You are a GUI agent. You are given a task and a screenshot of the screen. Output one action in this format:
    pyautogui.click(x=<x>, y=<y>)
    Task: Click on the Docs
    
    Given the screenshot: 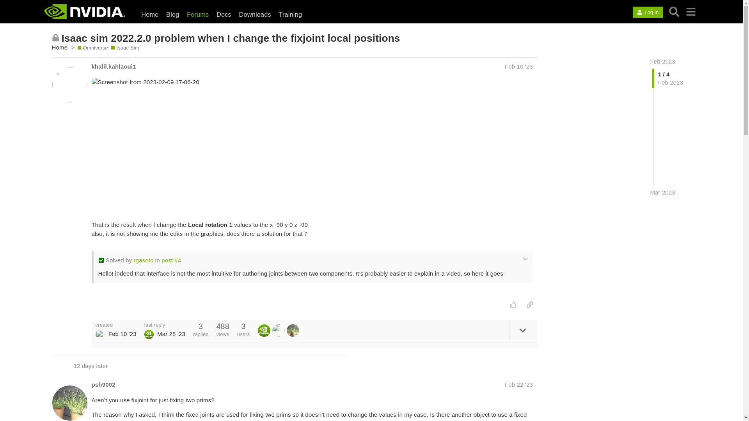 What is the action you would take?
    pyautogui.click(x=224, y=14)
    